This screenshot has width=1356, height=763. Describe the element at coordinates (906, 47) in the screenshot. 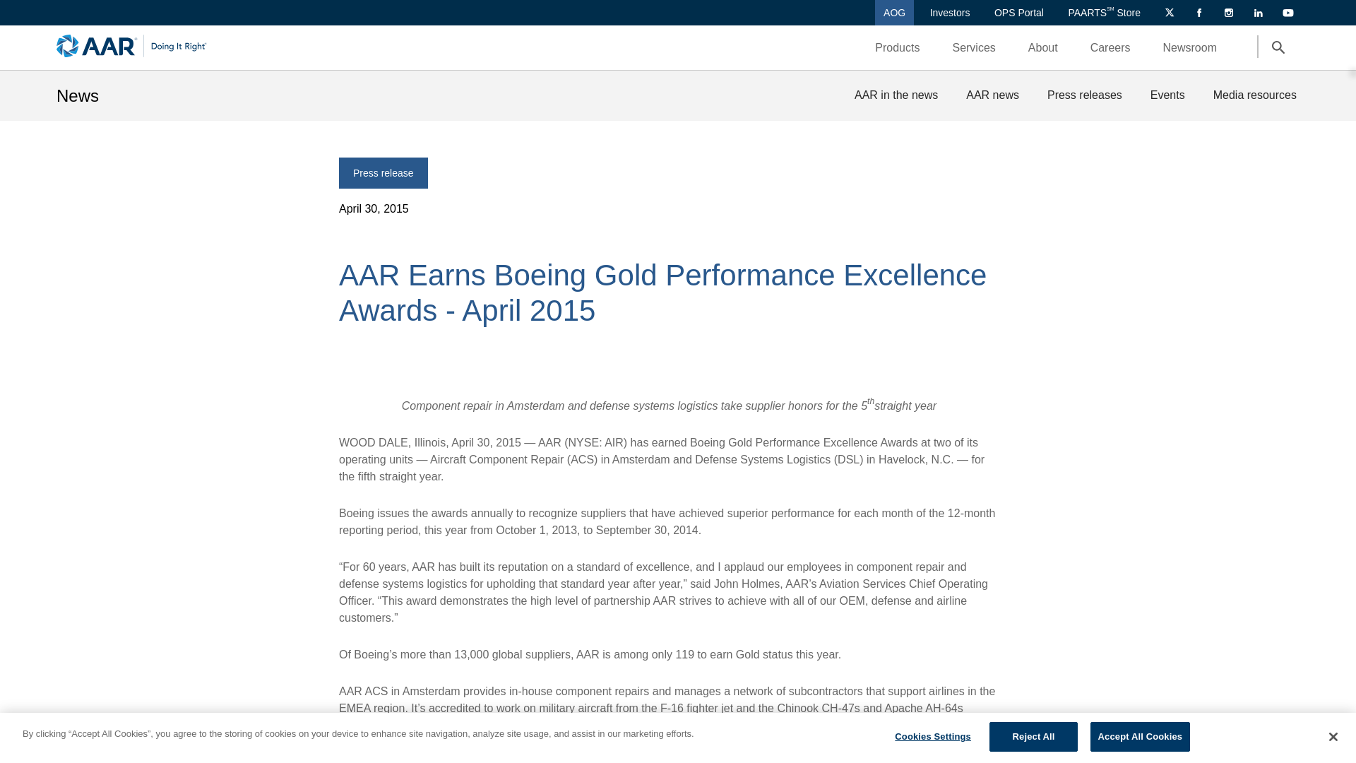

I see `Products` at that location.